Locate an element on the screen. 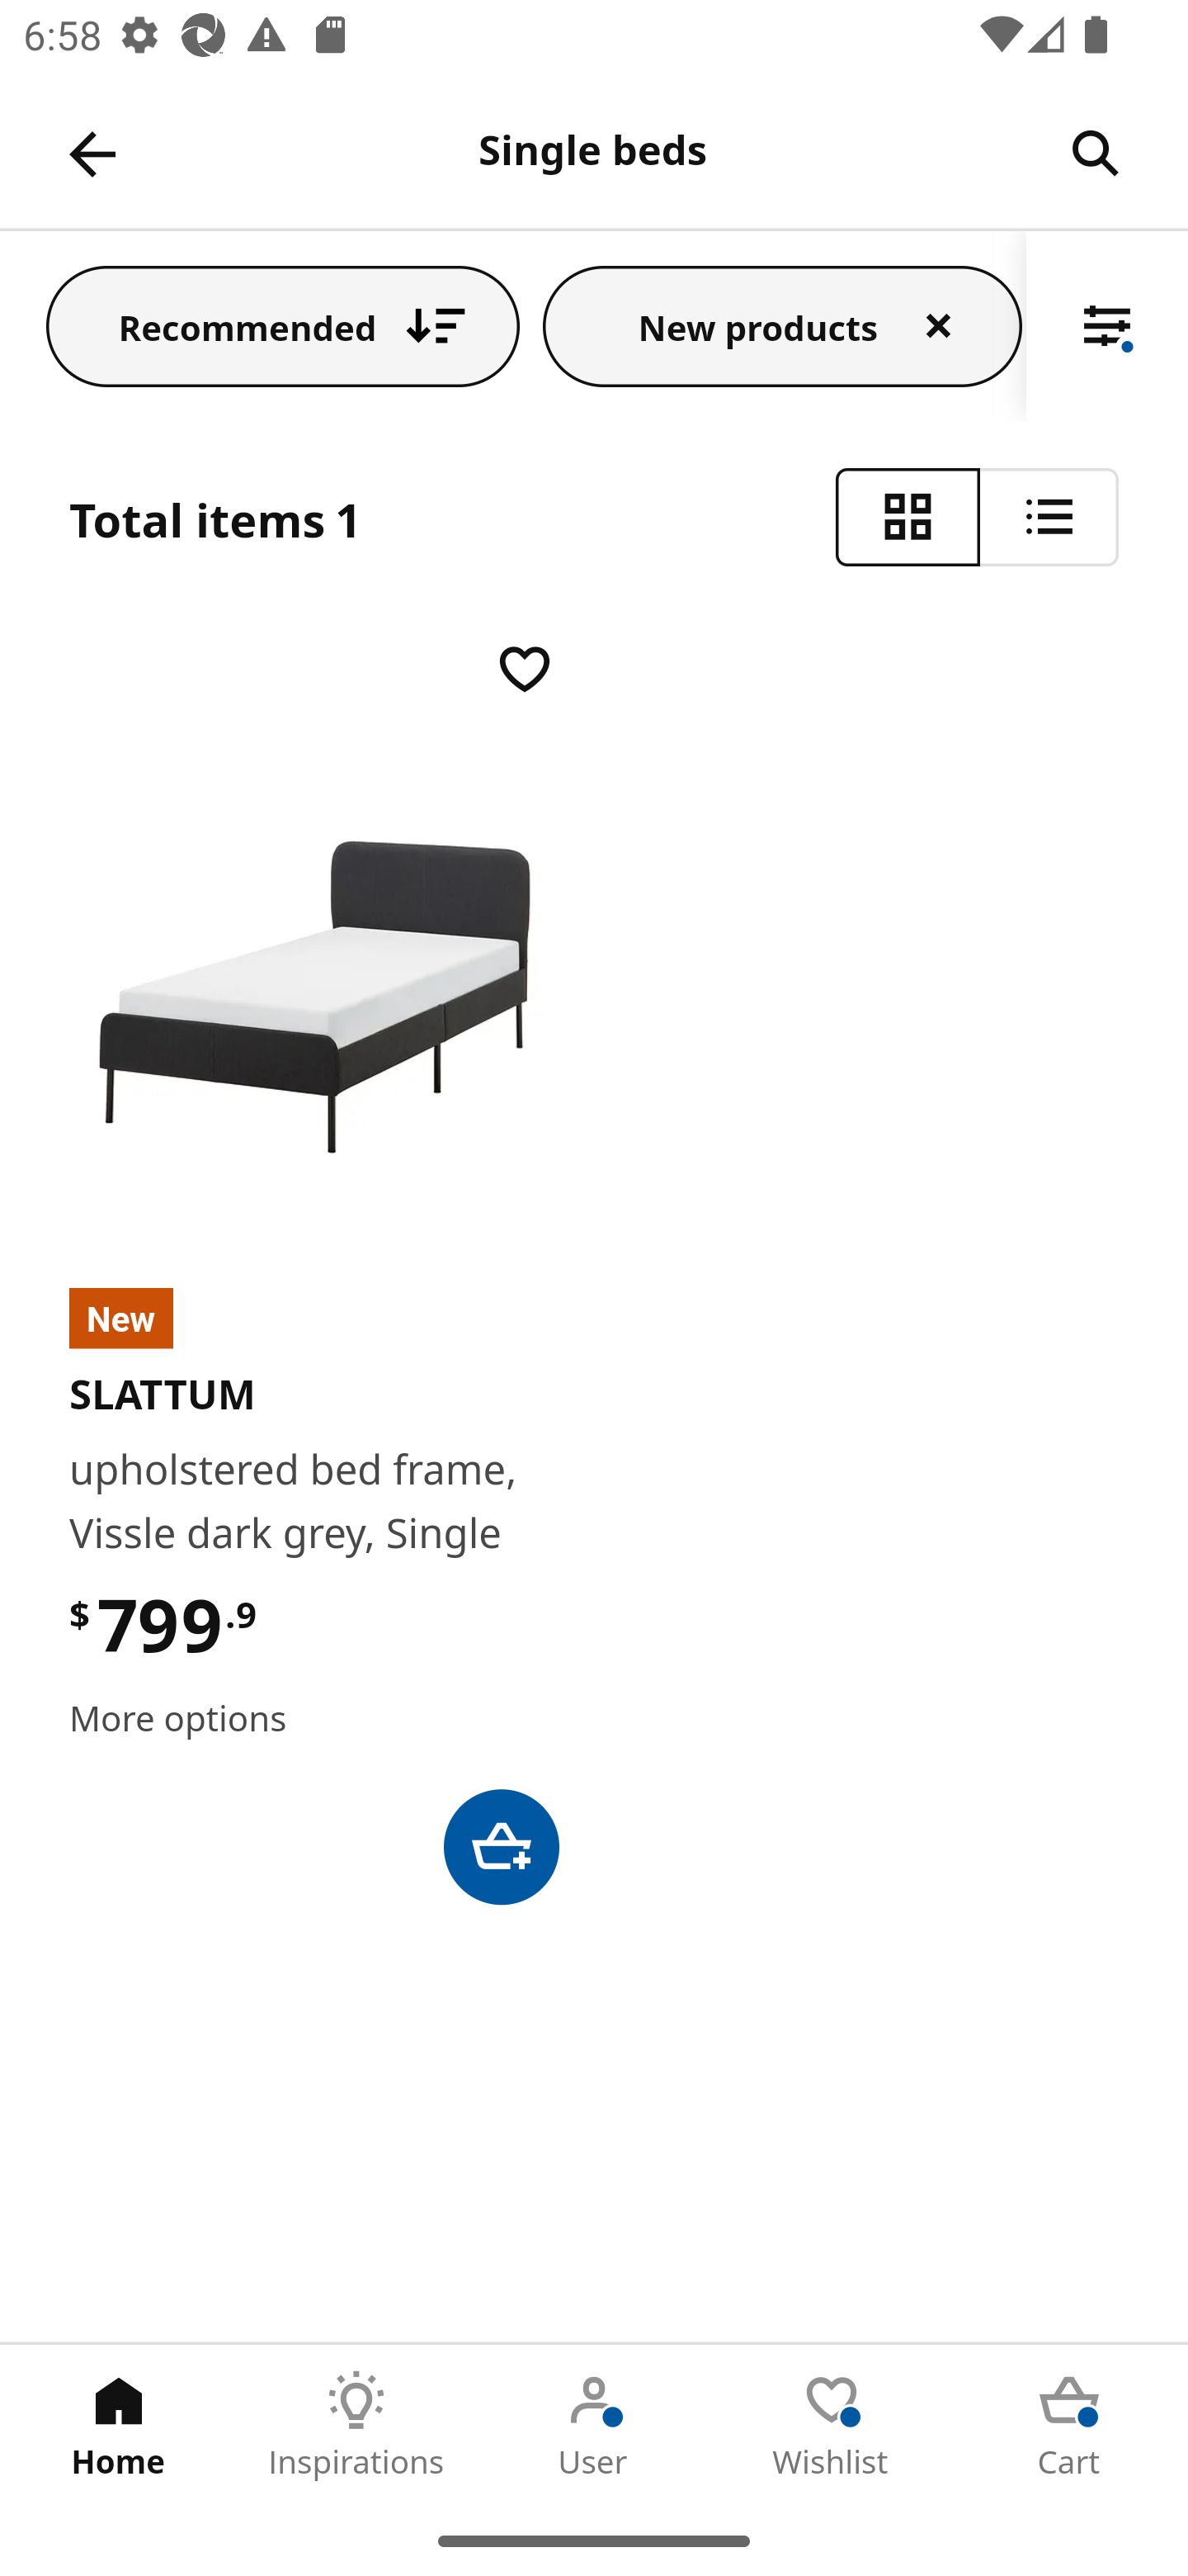 This screenshot has height=2576, width=1188. Wishlist
Tab 4 of 5 is located at coordinates (832, 2425).